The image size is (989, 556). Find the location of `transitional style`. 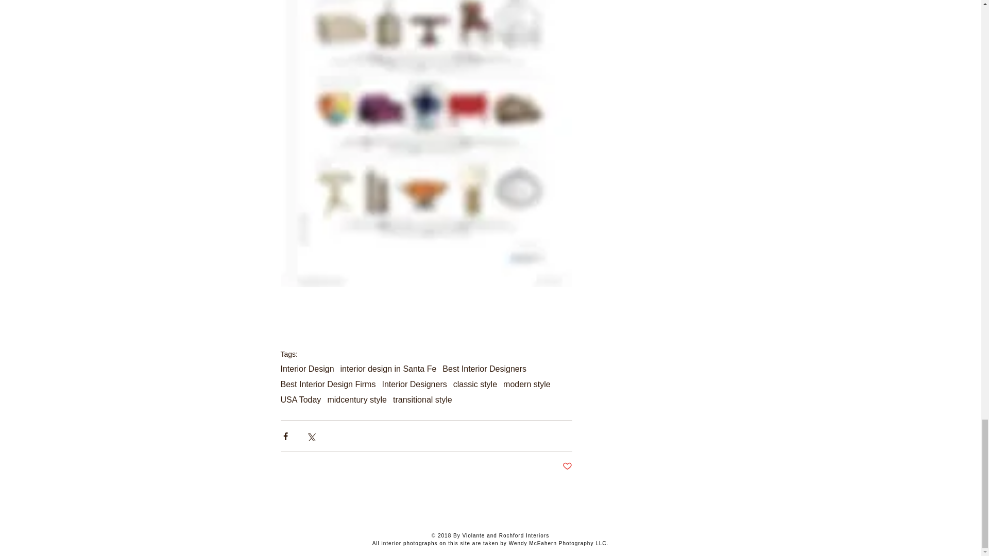

transitional style is located at coordinates (422, 399).